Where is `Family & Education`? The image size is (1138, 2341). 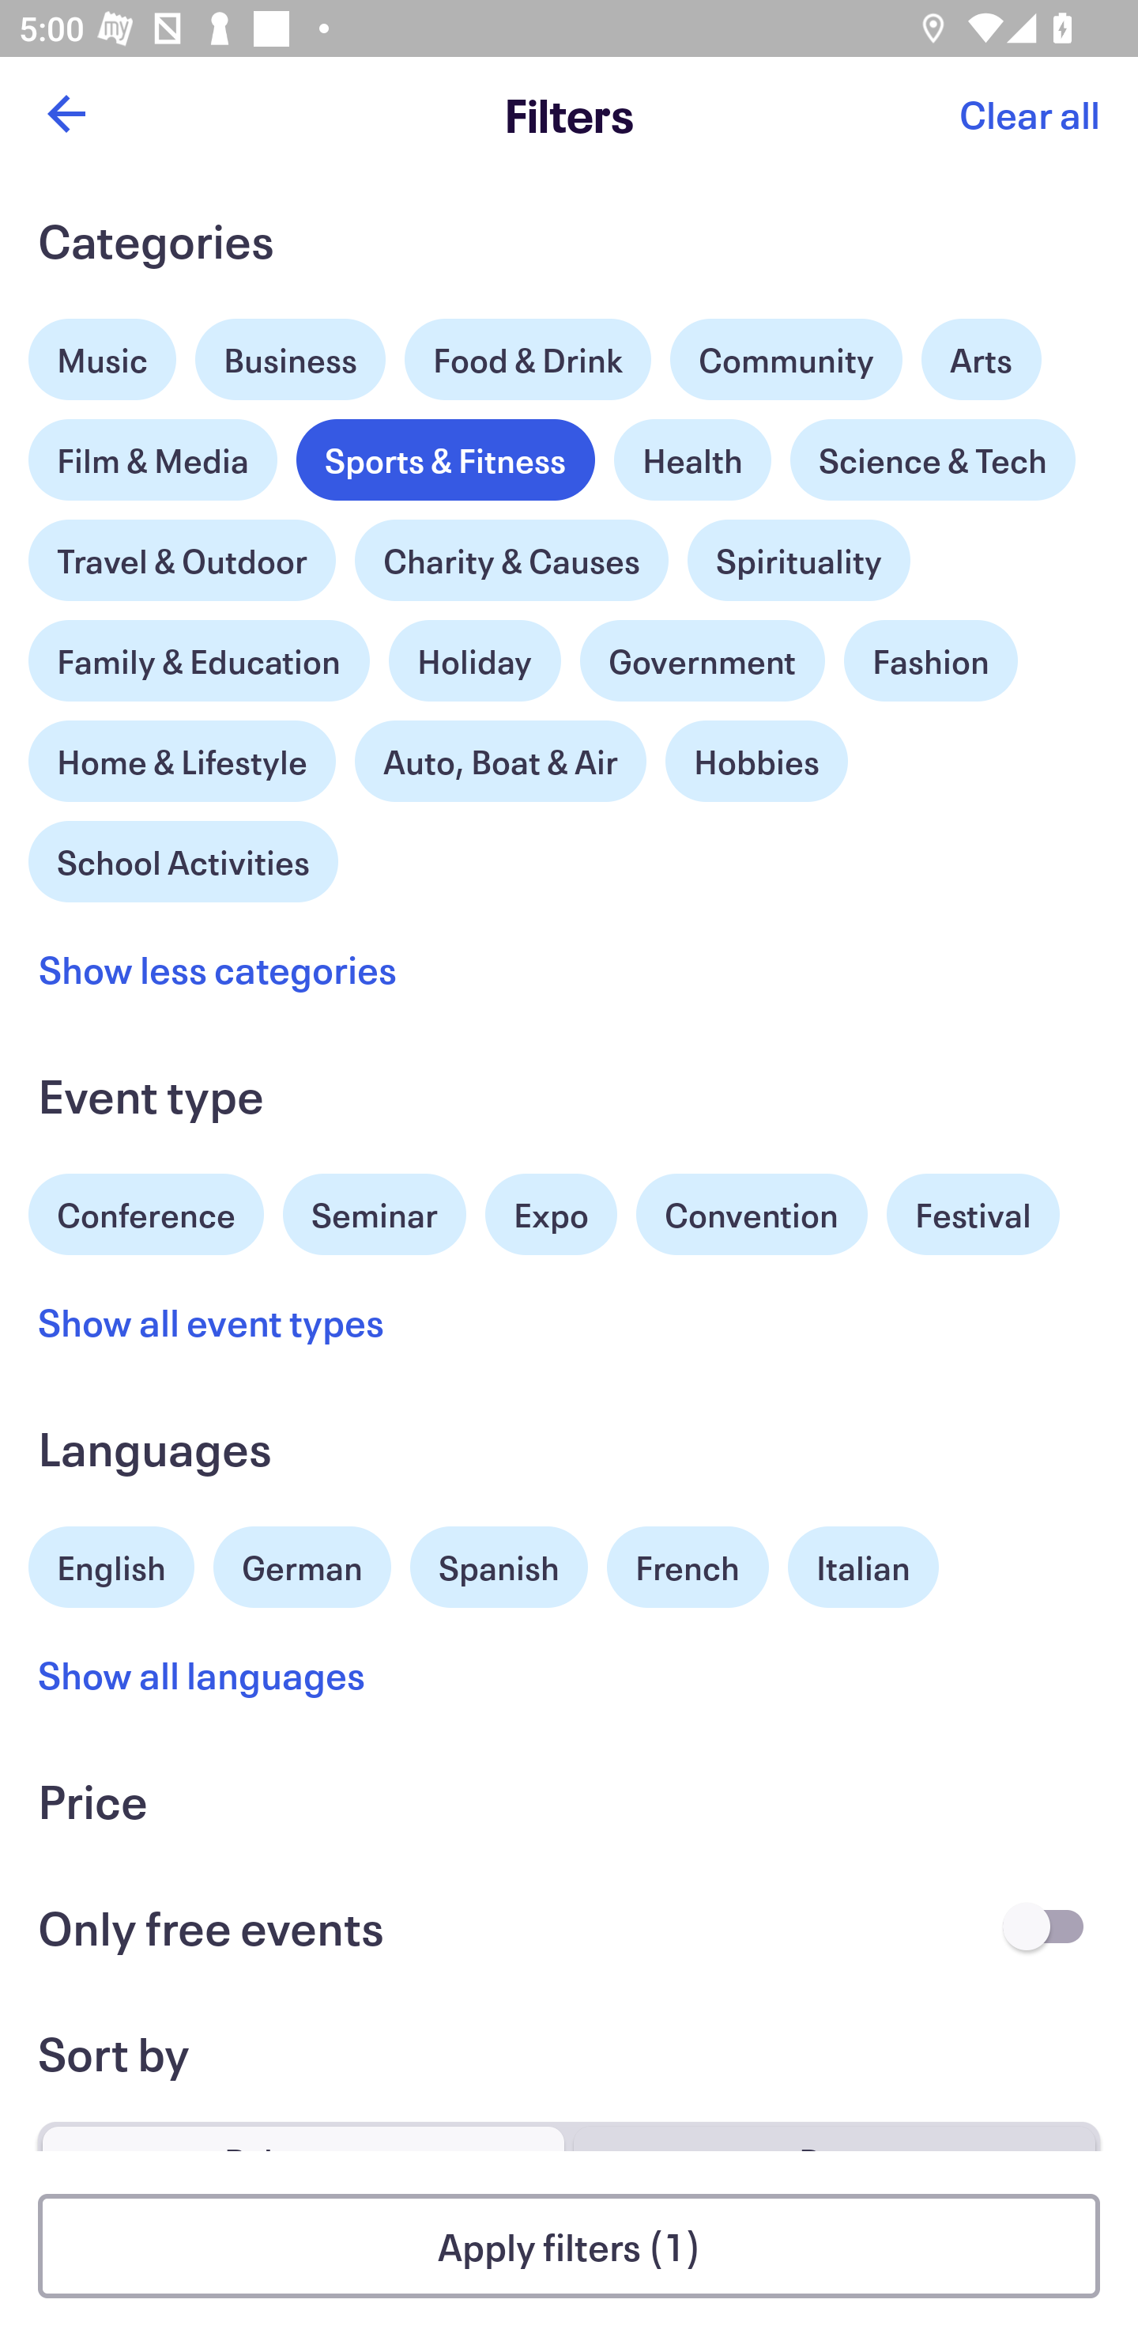 Family & Education is located at coordinates (199, 661).